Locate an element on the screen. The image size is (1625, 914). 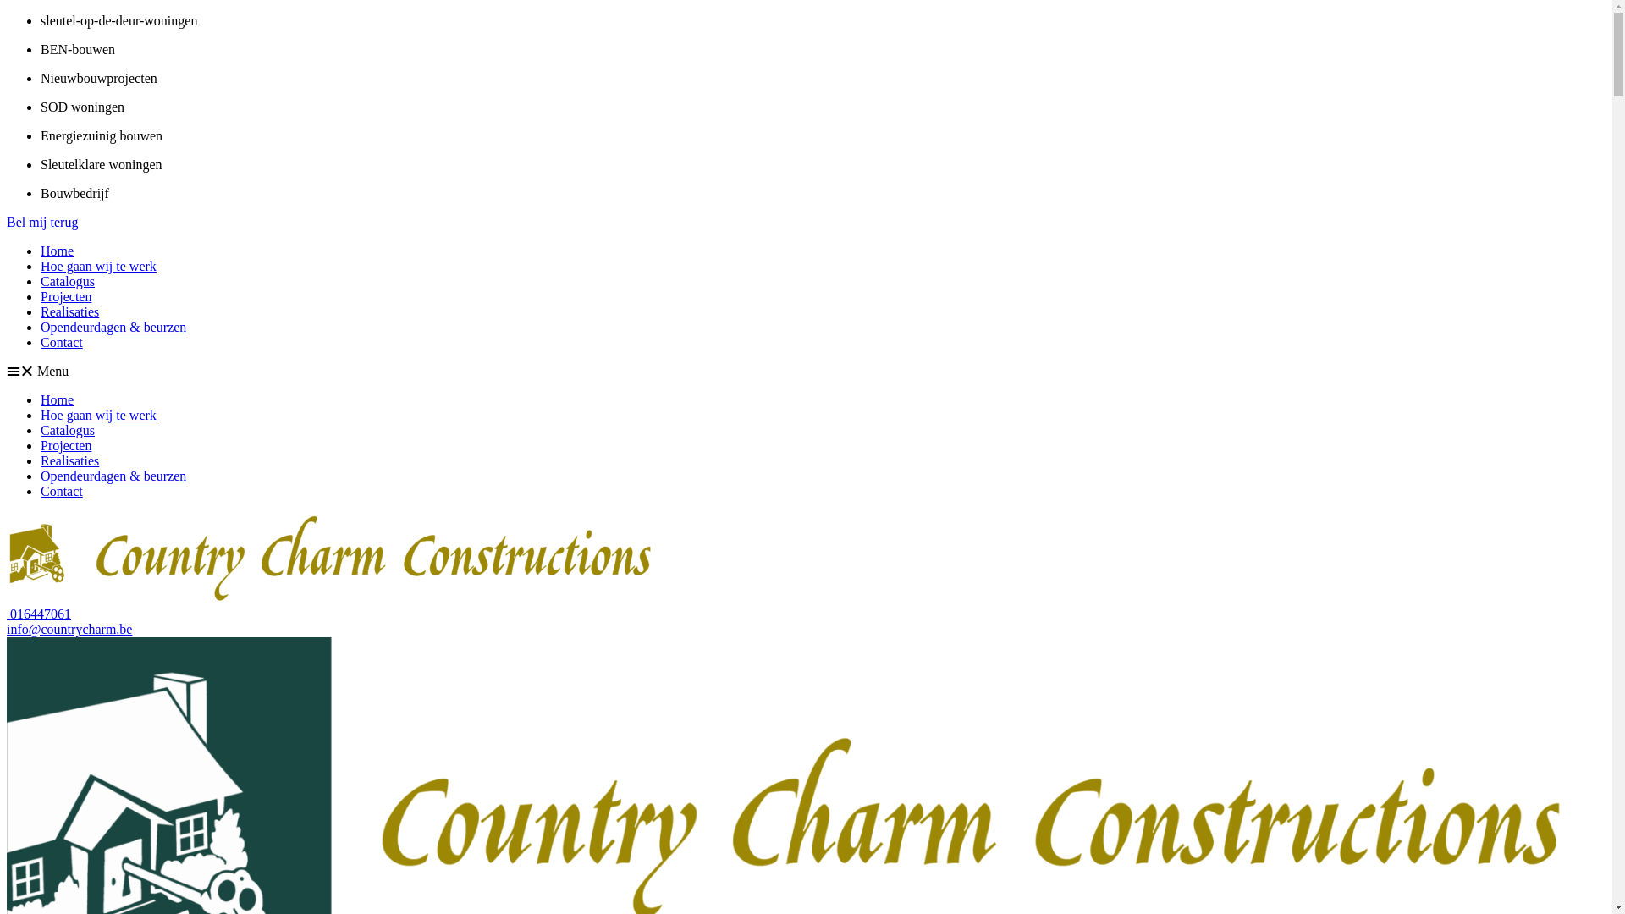
Contact is located at coordinates (62, 491).